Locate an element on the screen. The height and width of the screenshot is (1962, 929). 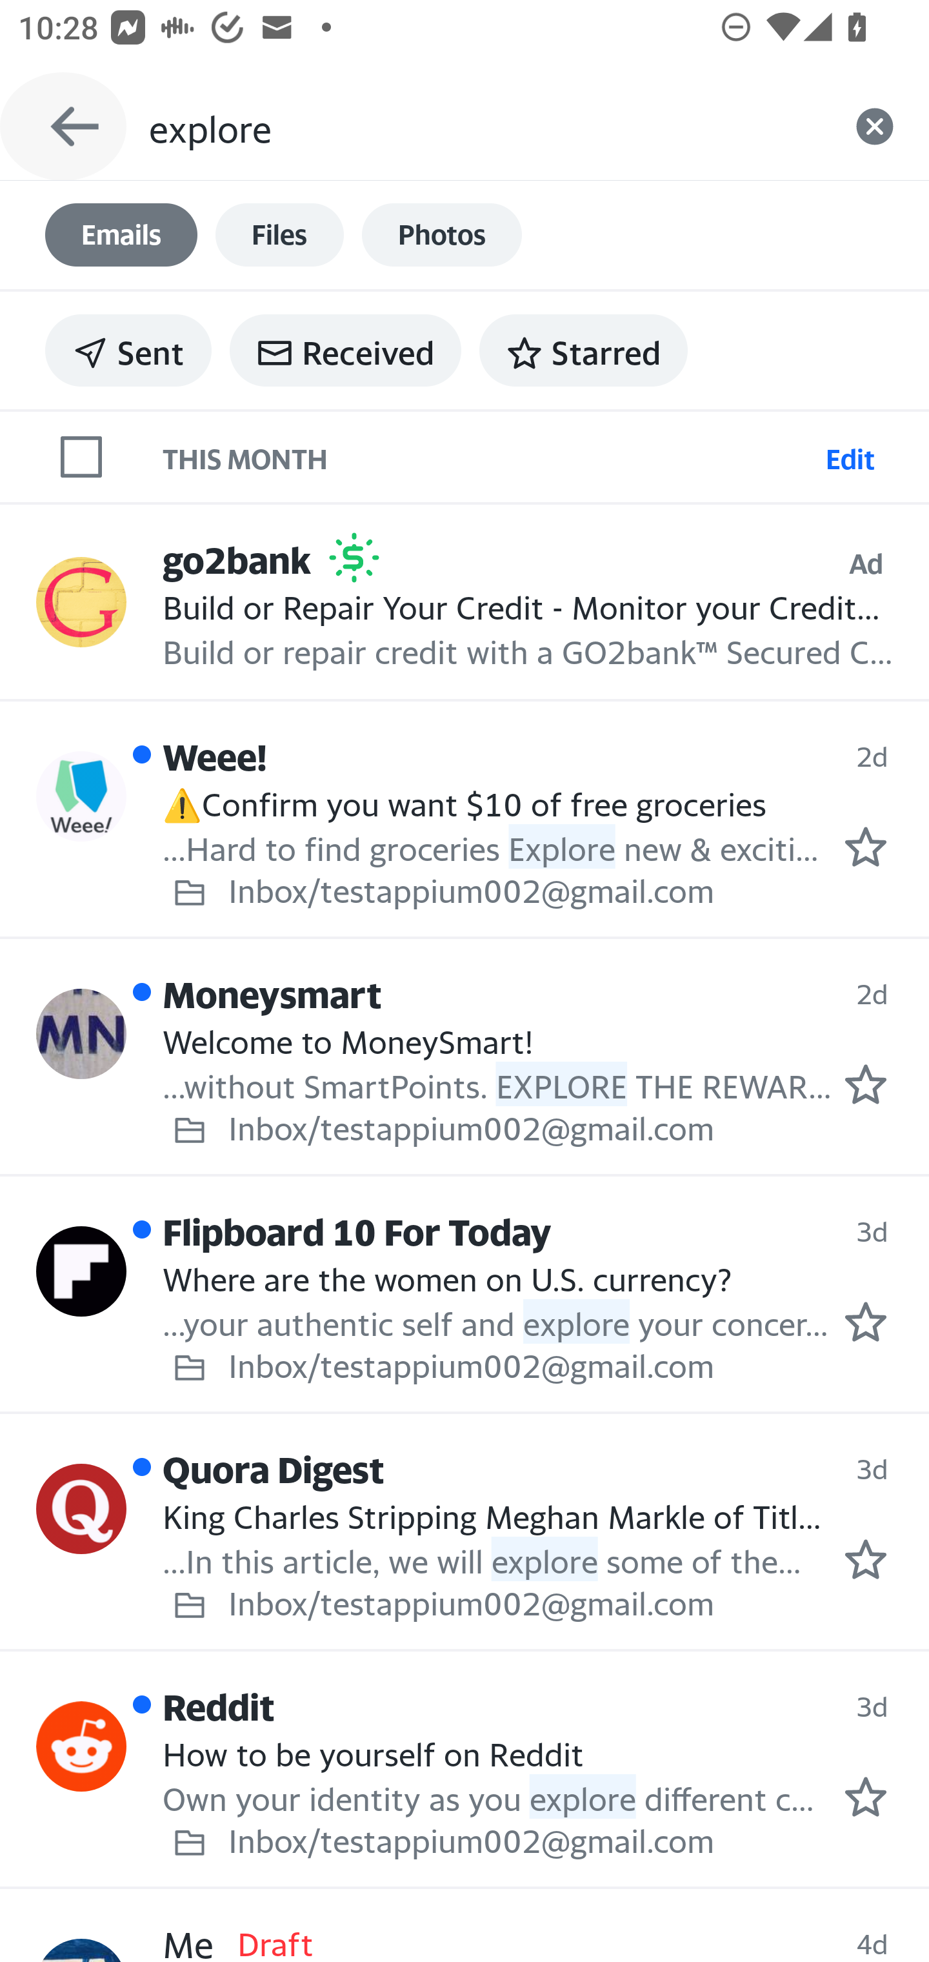
explore is located at coordinates (484, 126).